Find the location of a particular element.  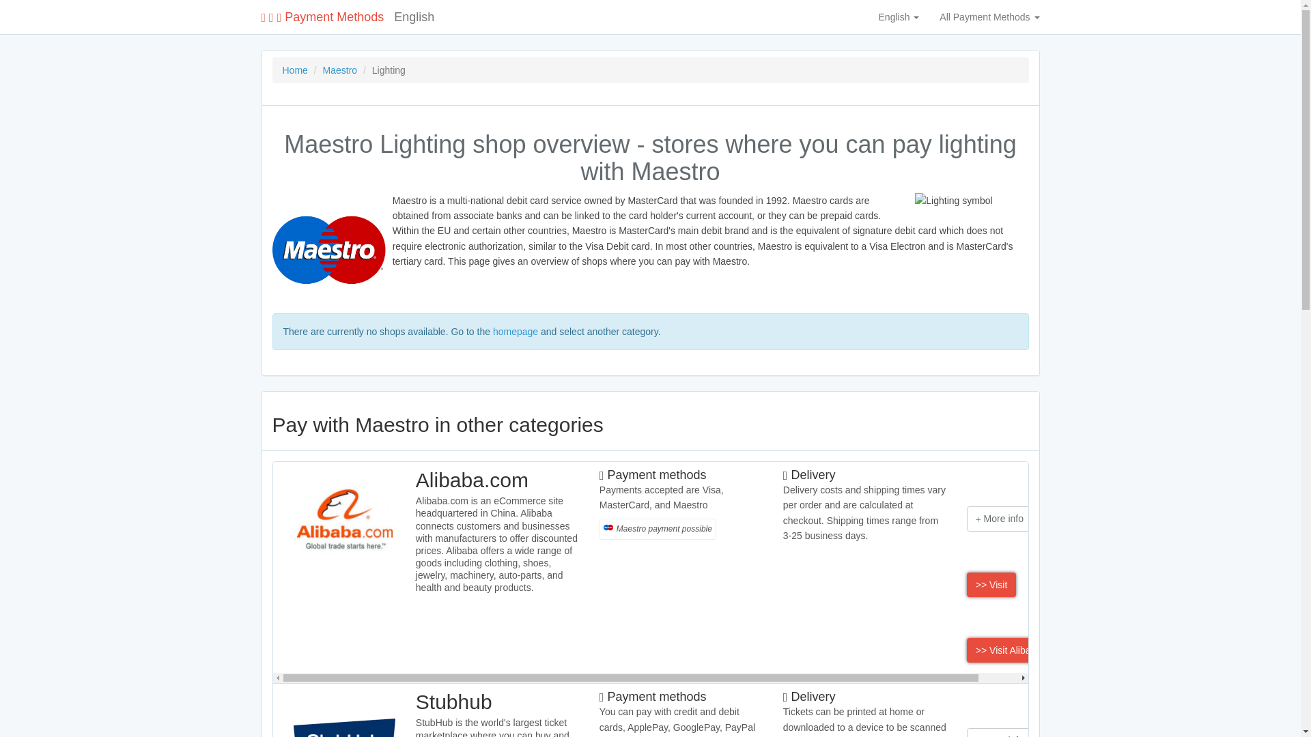

Home is located at coordinates (295, 70).